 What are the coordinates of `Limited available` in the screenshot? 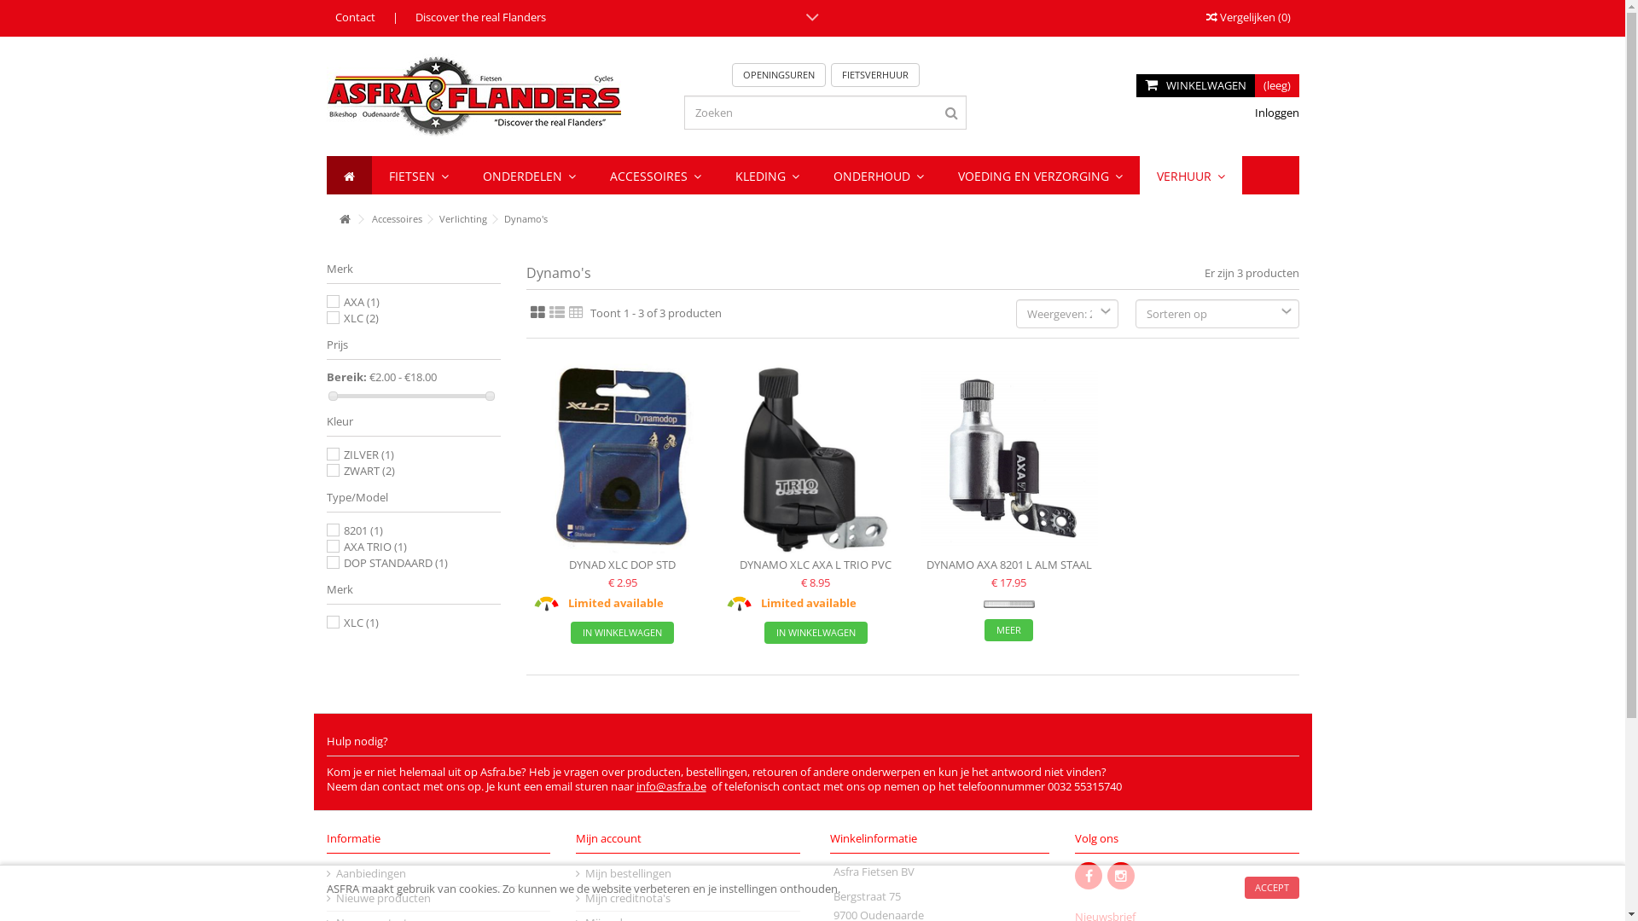 It's located at (547, 604).